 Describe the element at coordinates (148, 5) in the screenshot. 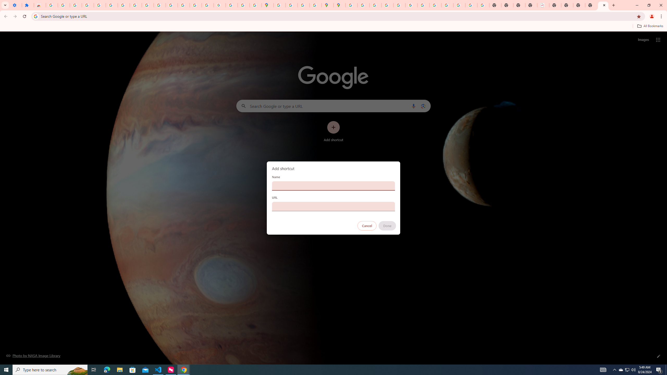

I see `YouTube` at that location.